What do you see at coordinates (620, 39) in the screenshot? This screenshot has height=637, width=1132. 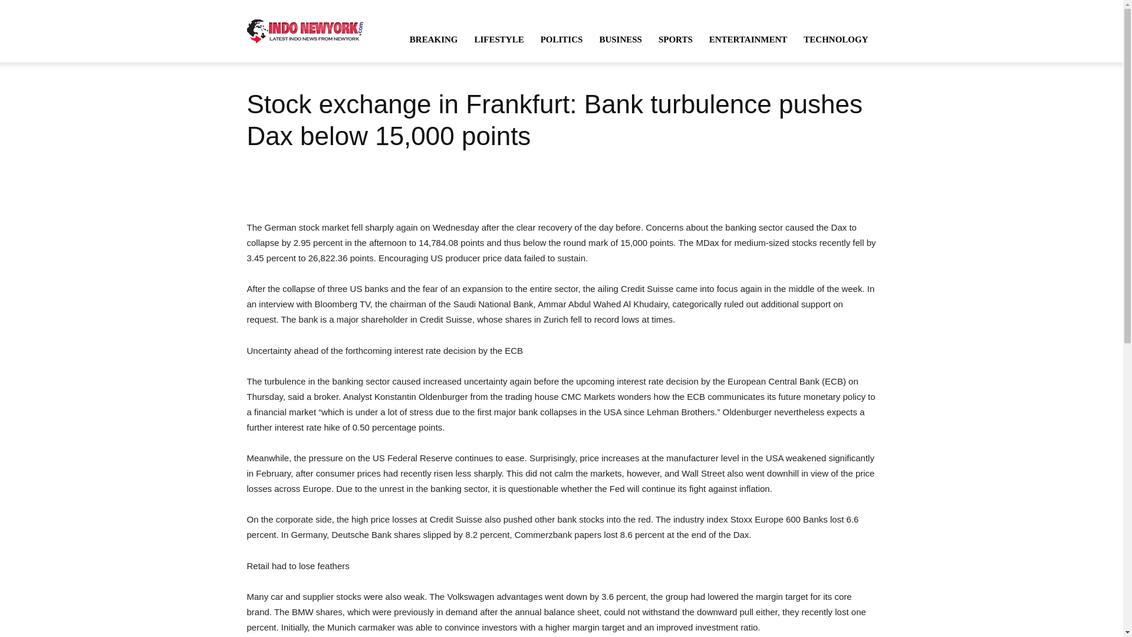 I see `BUSINESS` at bounding box center [620, 39].